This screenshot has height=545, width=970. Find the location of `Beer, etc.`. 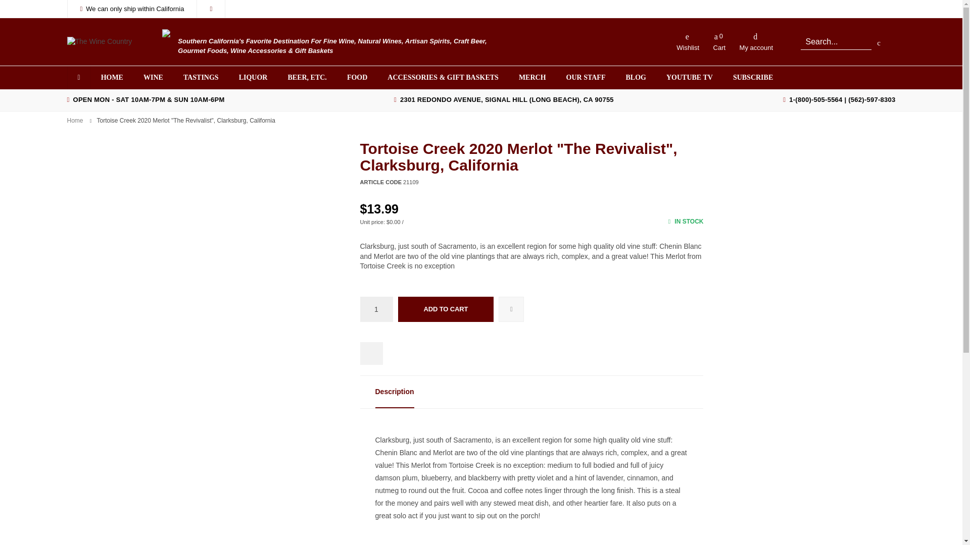

Beer, etc. is located at coordinates (307, 78).